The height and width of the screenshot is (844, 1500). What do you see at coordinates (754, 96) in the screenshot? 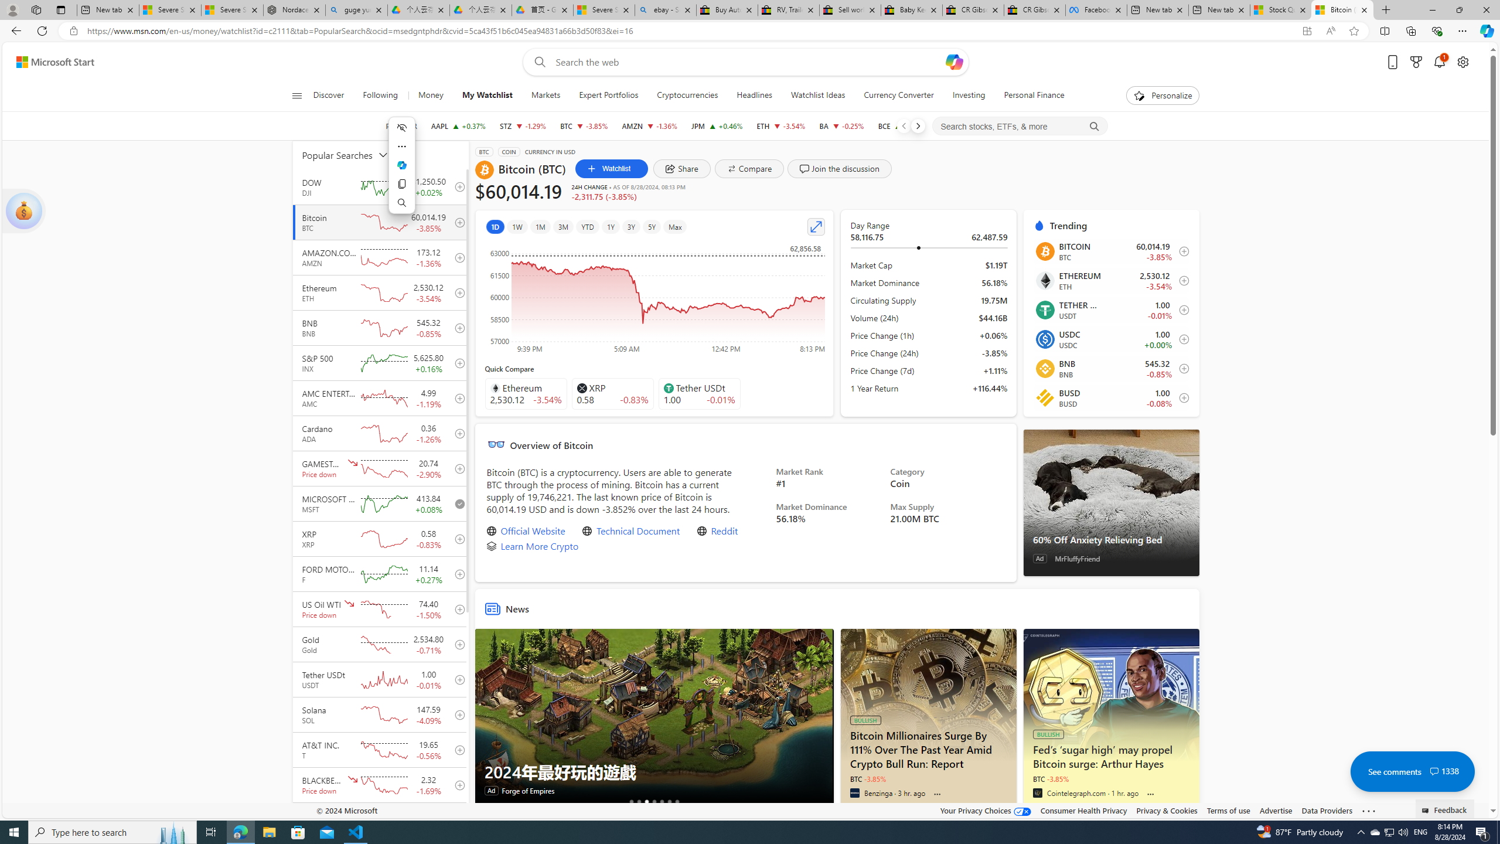
I see `Headlines` at bounding box center [754, 96].